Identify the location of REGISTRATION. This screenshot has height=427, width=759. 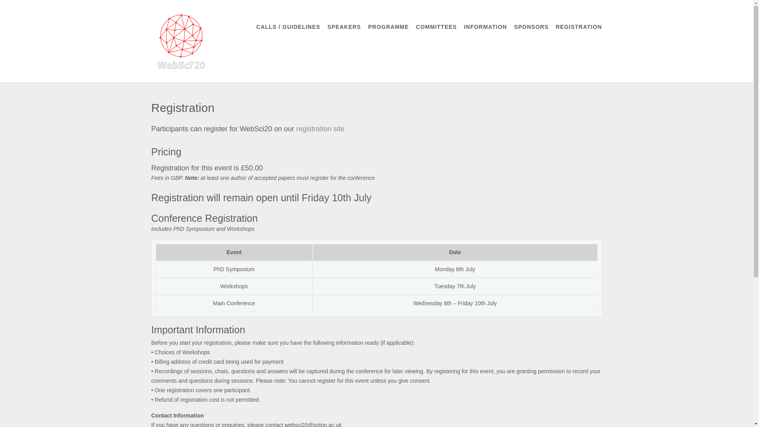
(579, 27).